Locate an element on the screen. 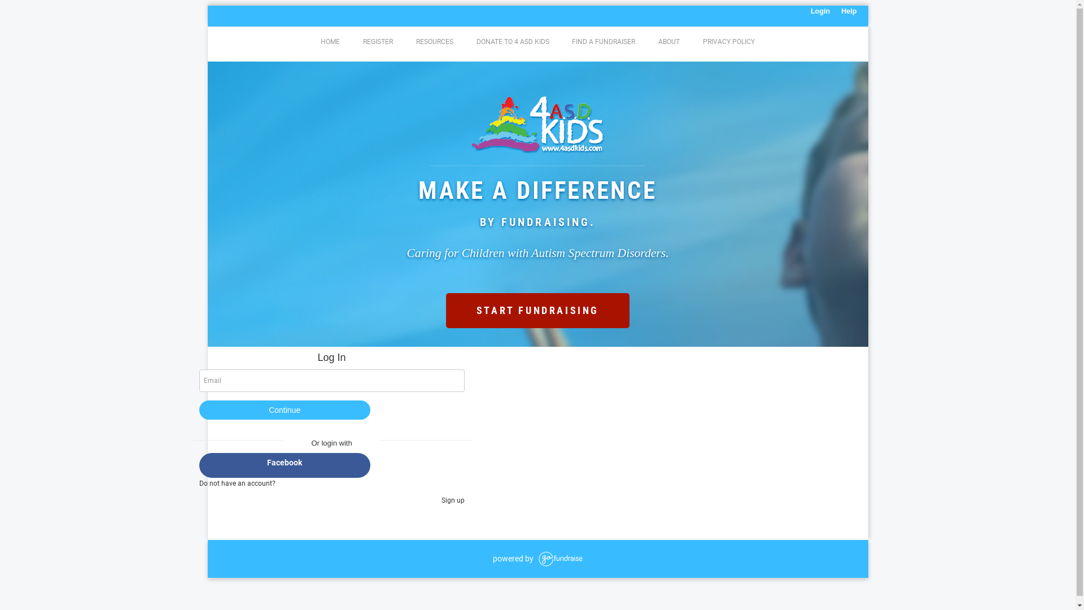  PRIVACY POLICY is located at coordinates (728, 42).